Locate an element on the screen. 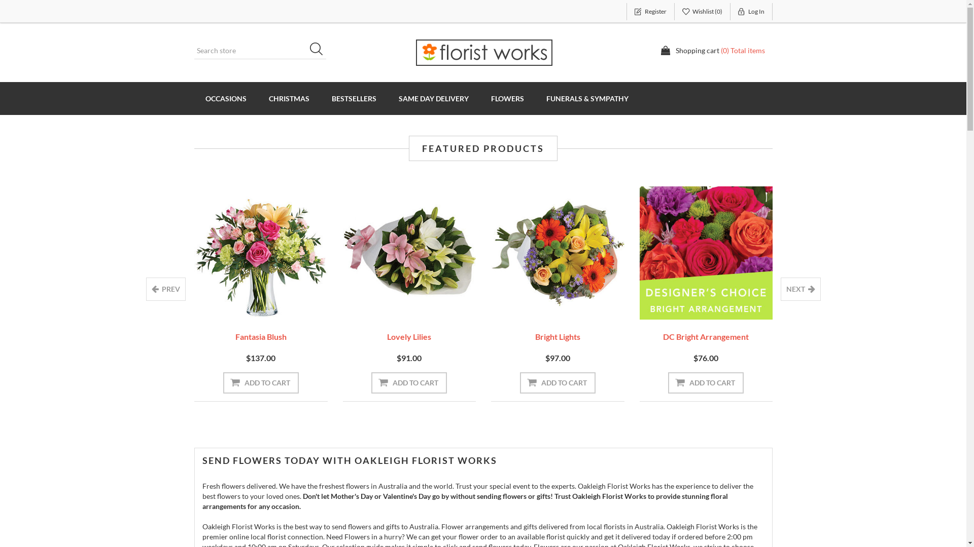  Add to cart is located at coordinates (854, 382).